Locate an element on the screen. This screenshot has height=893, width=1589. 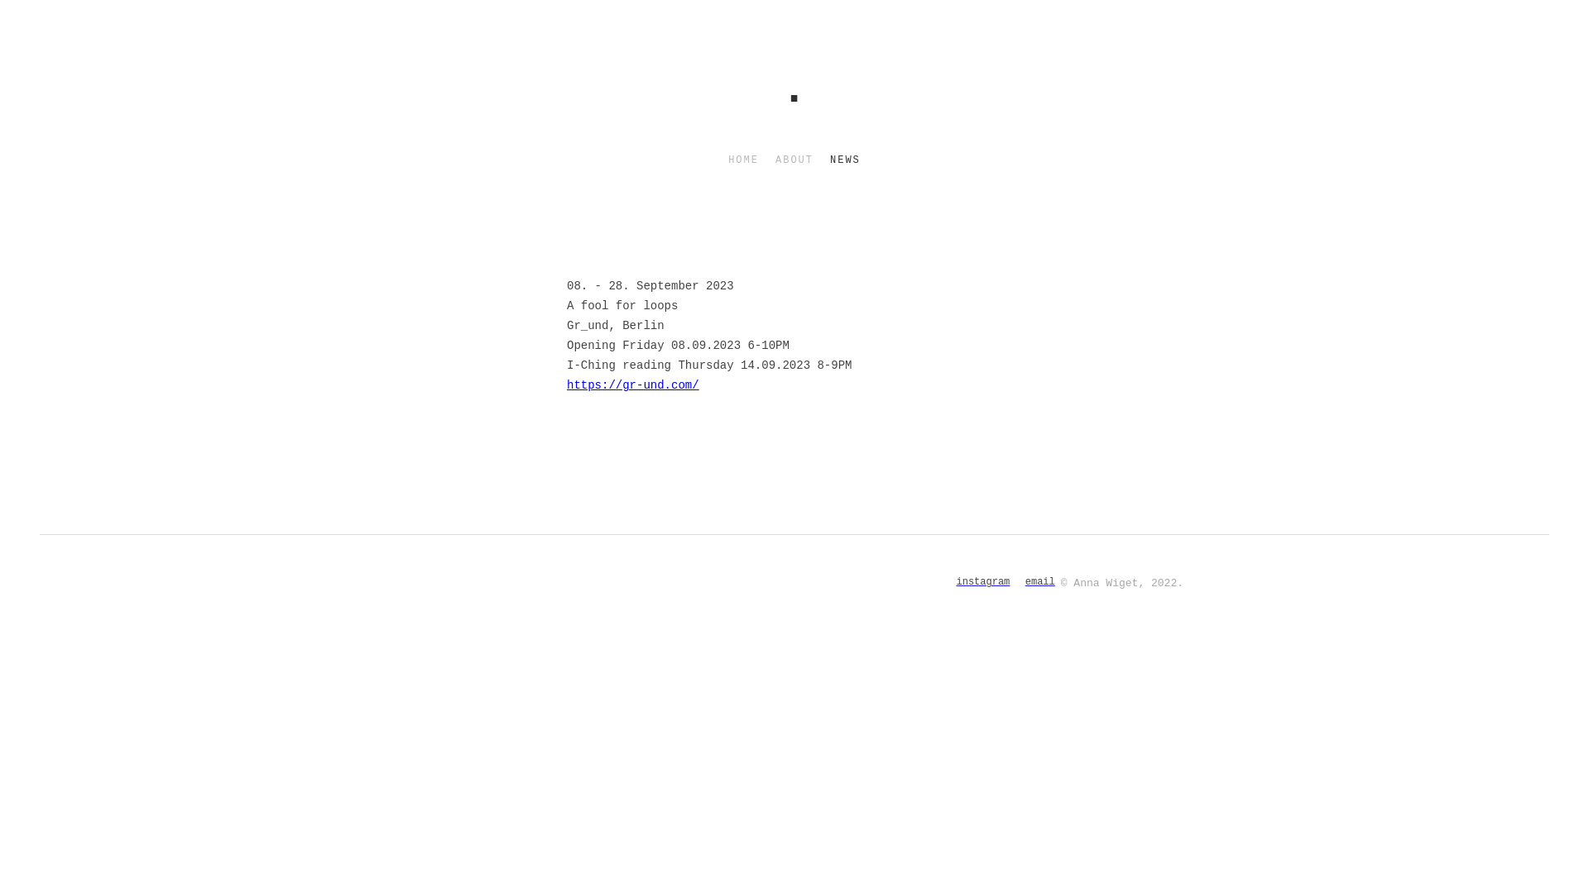
email is located at coordinates (1040, 582).